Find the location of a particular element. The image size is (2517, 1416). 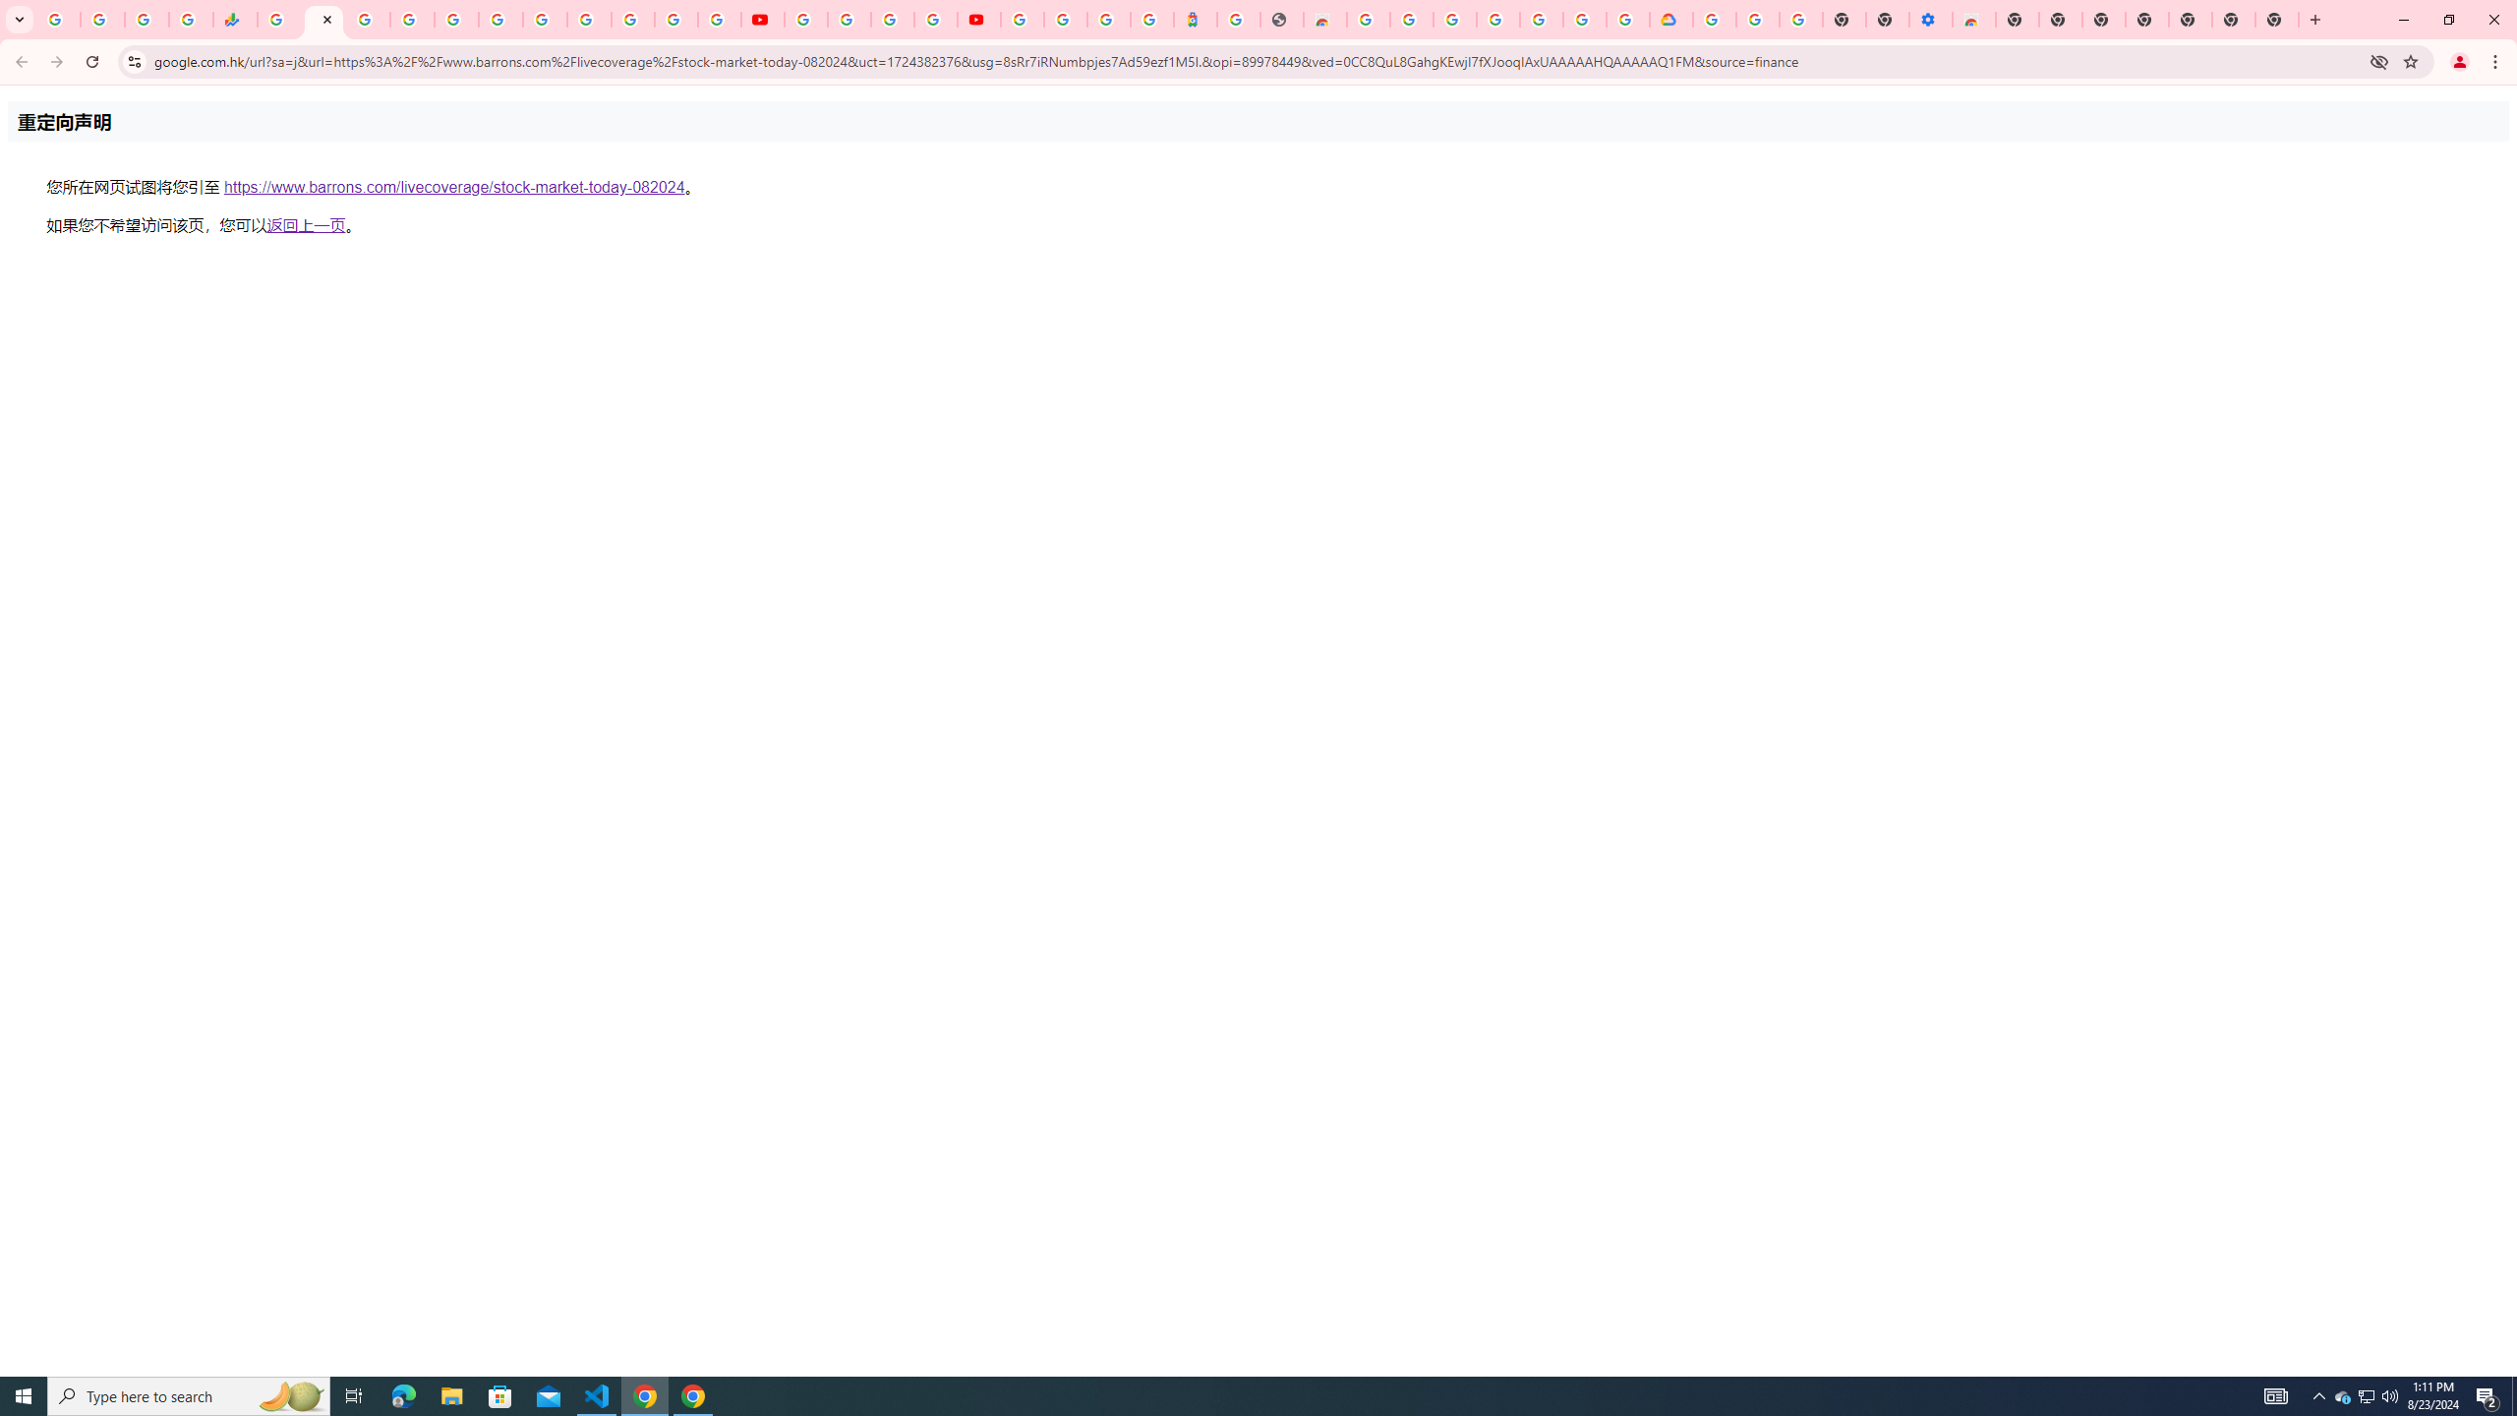

Content Creator Programs & Opportunities - YouTube Creators is located at coordinates (979, 20).